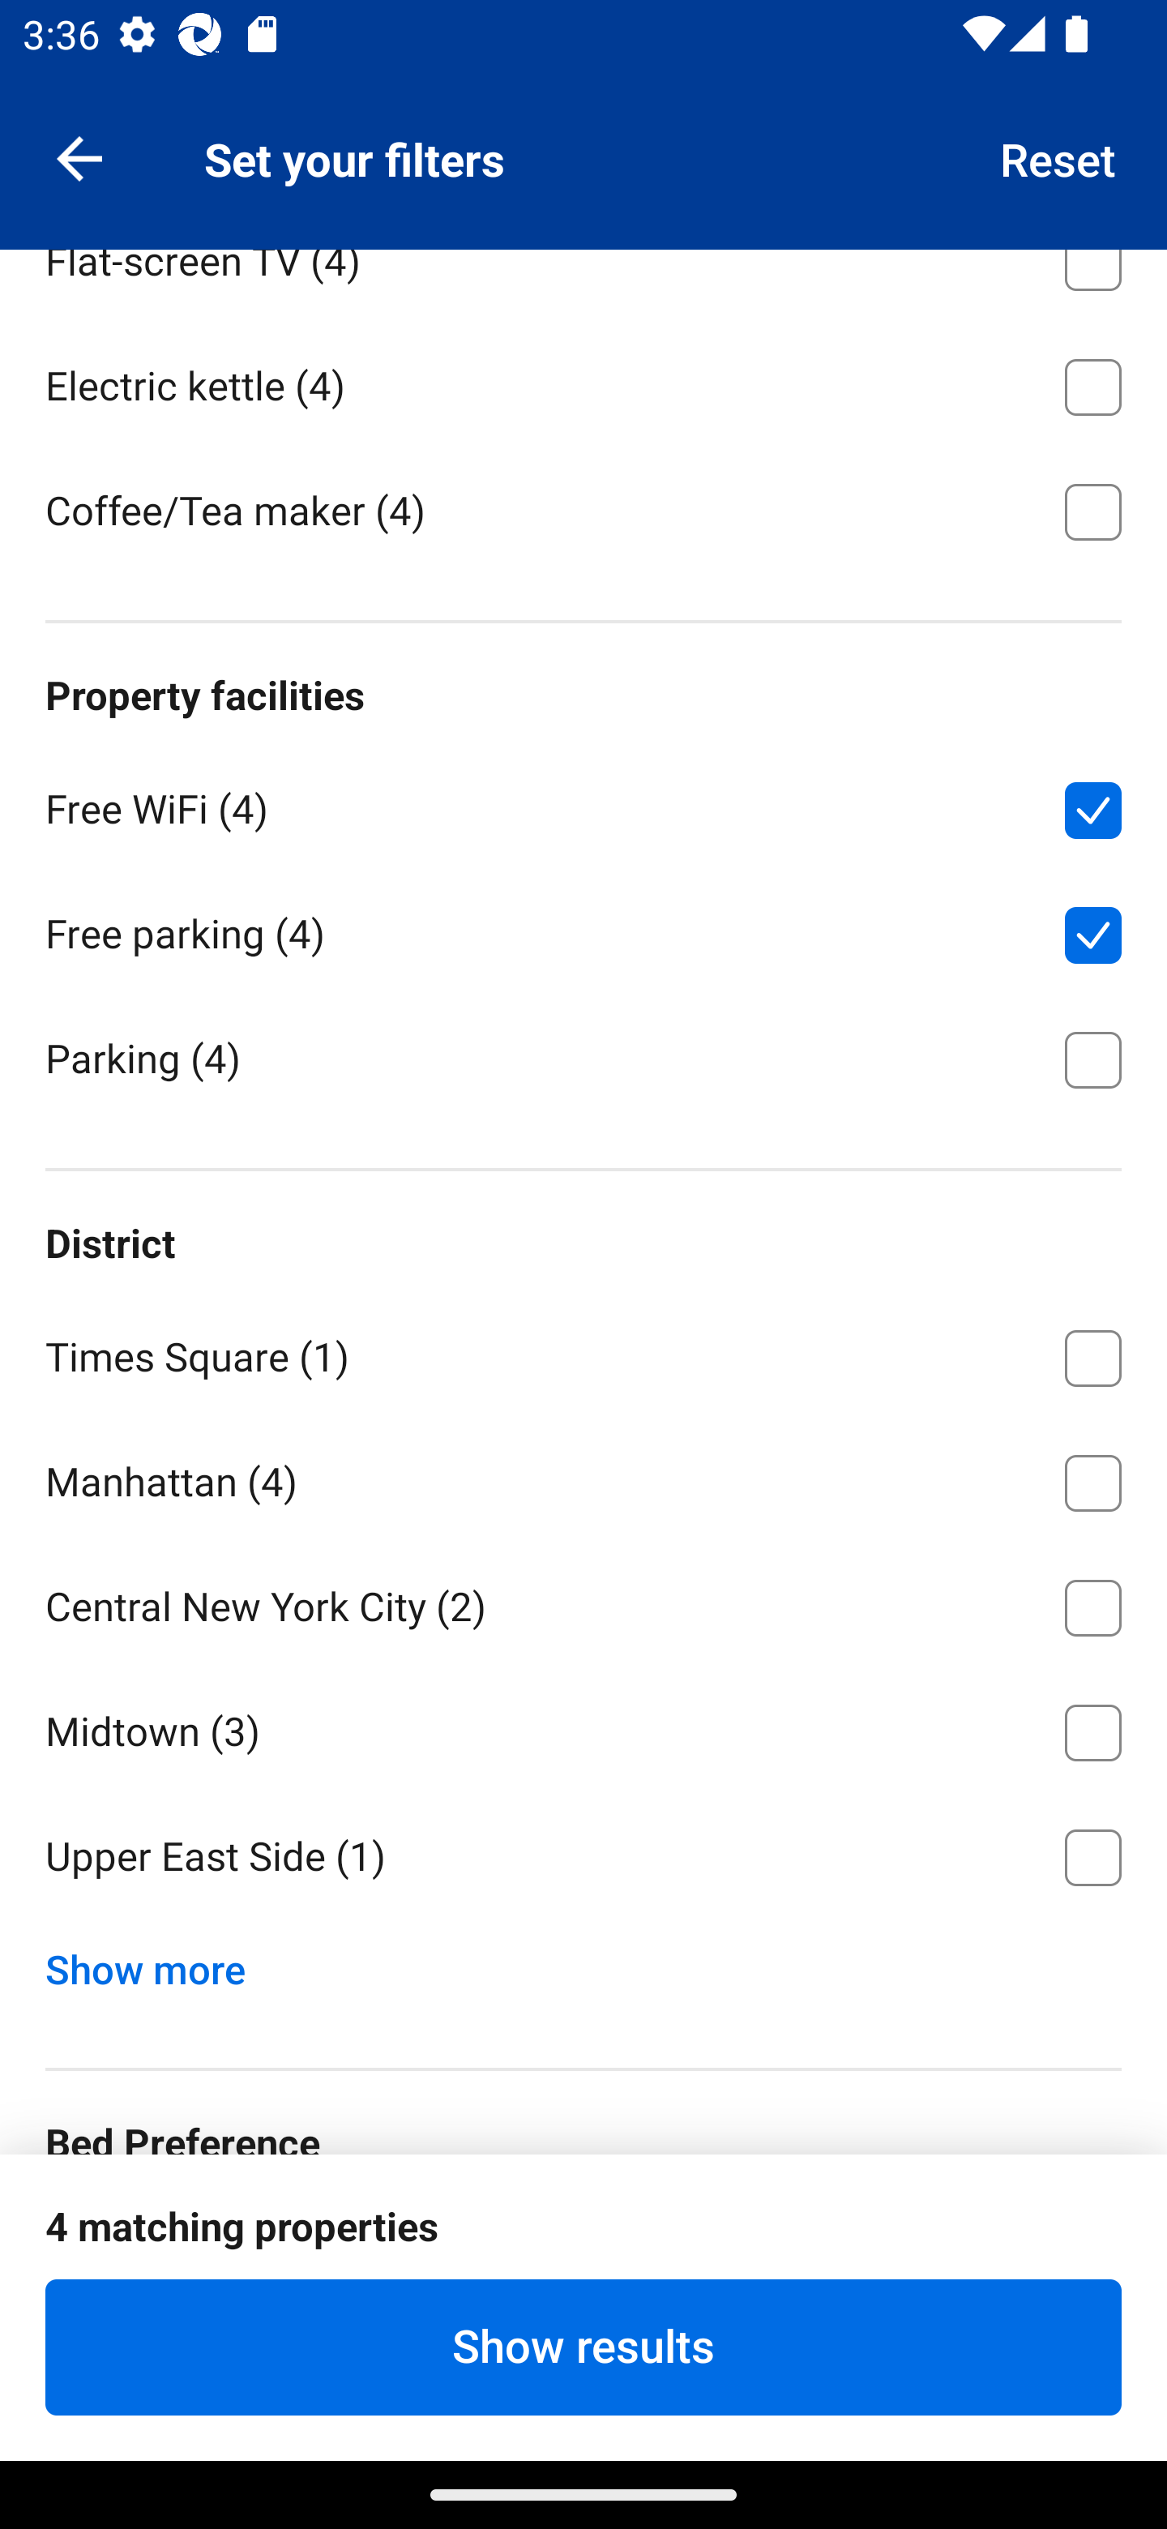  I want to click on Show results, so click(583, 2347).